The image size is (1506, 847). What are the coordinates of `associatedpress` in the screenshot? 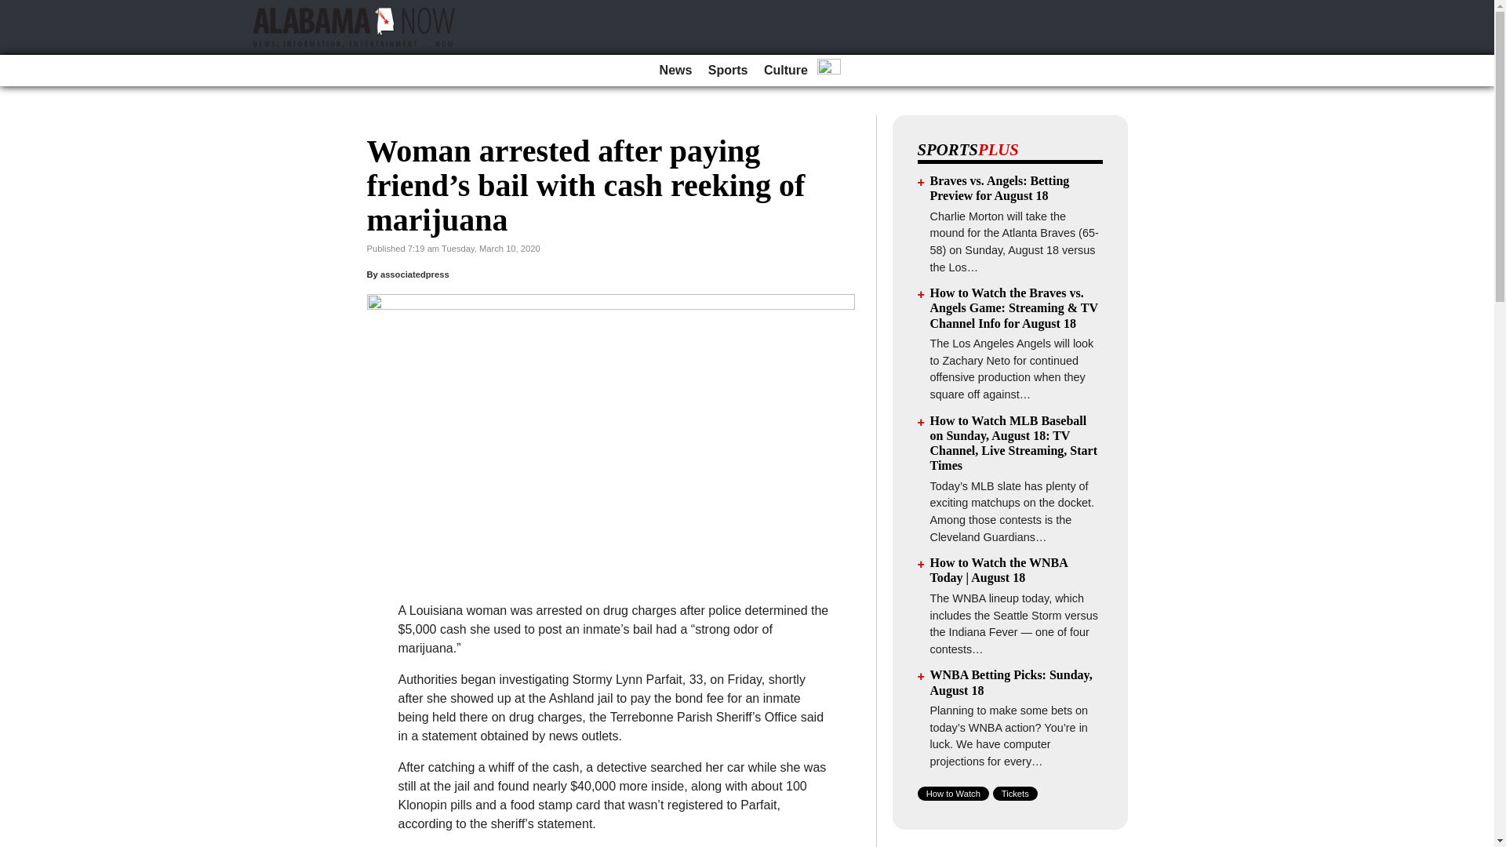 It's located at (414, 274).